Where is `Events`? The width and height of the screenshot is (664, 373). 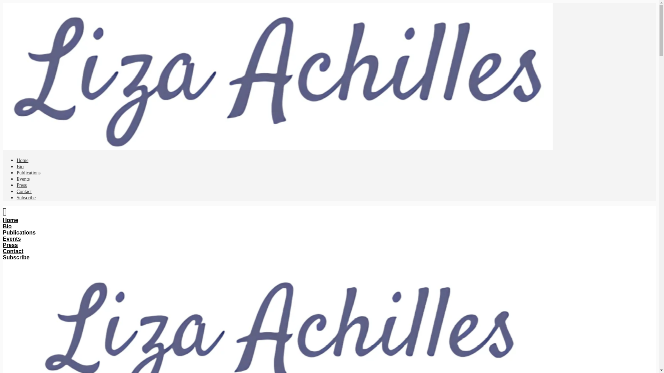
Events is located at coordinates (23, 179).